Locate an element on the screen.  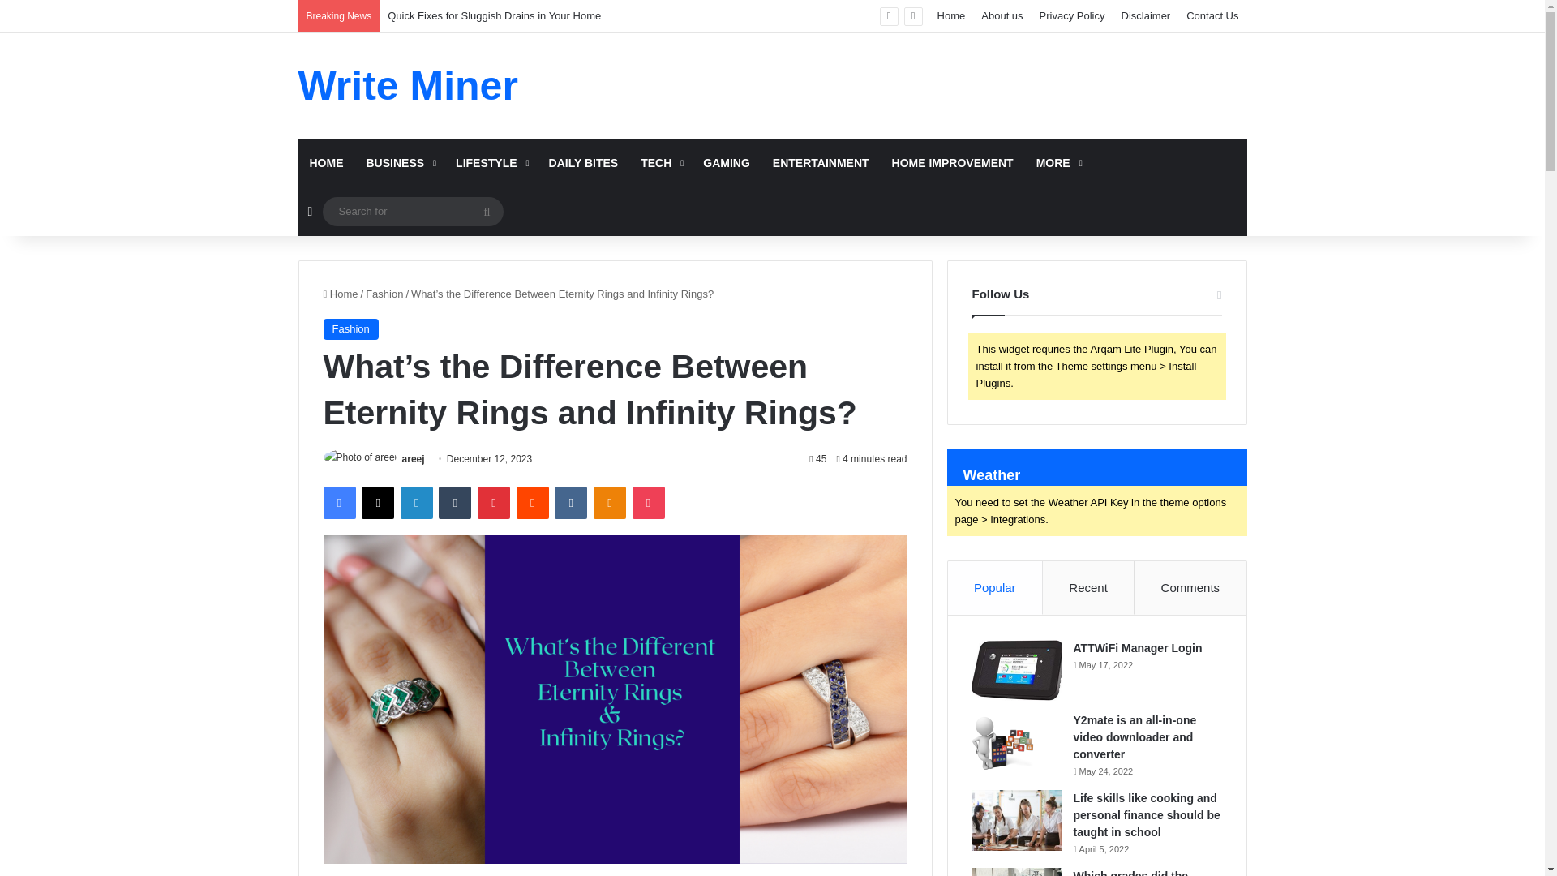
Quick Fixes for Sluggish Drains in Your Home is located at coordinates (495, 15).